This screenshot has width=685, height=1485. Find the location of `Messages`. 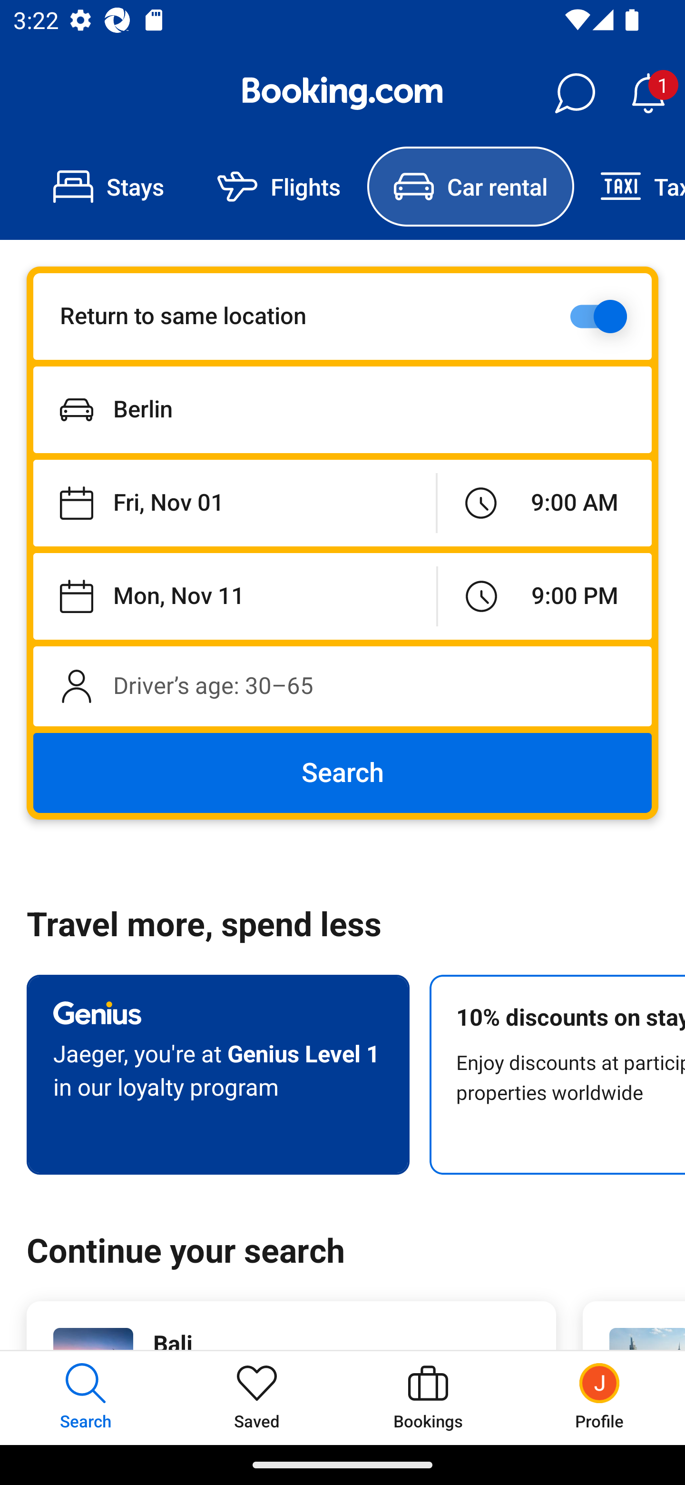

Messages is located at coordinates (575, 93).